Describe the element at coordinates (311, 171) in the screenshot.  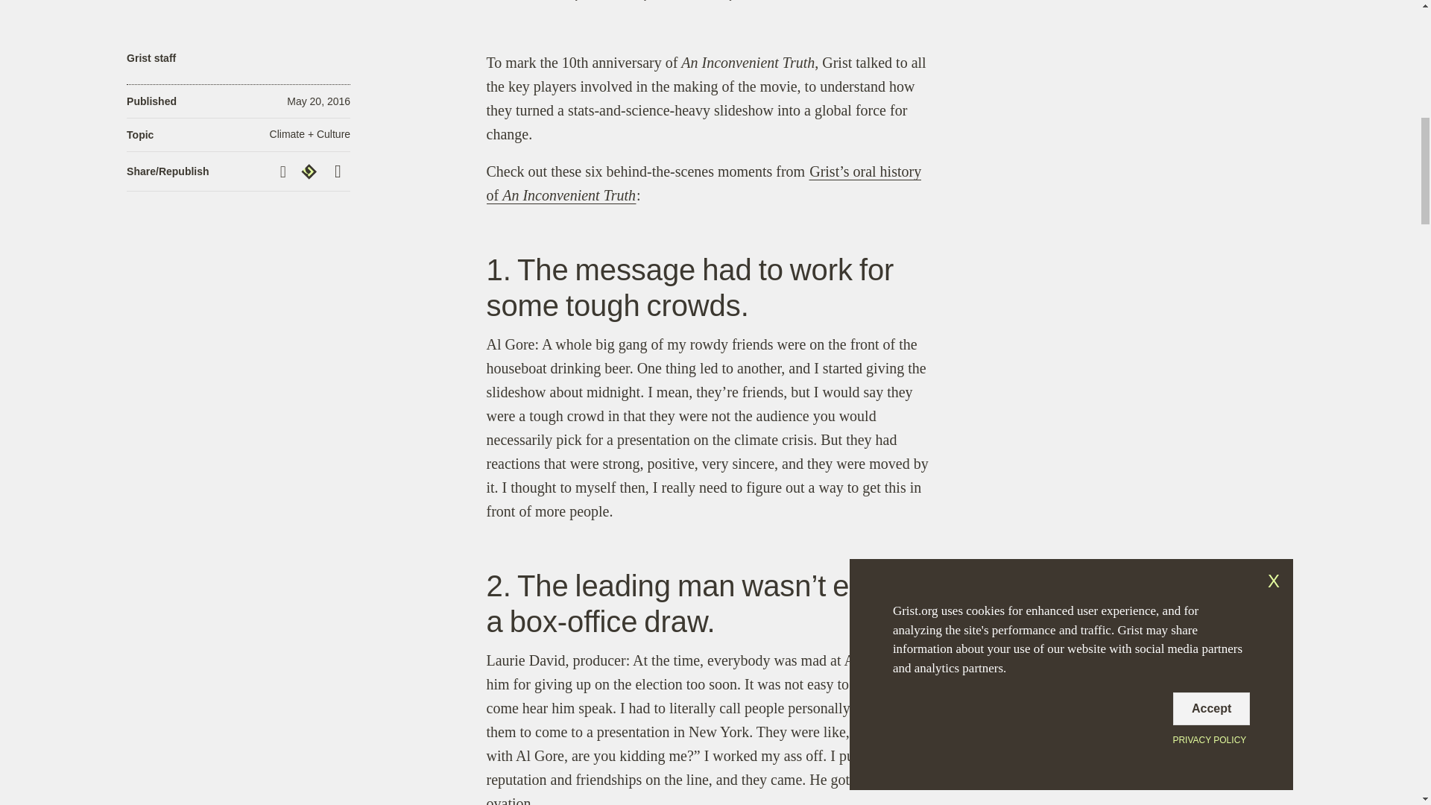
I see `Republish the article` at that location.